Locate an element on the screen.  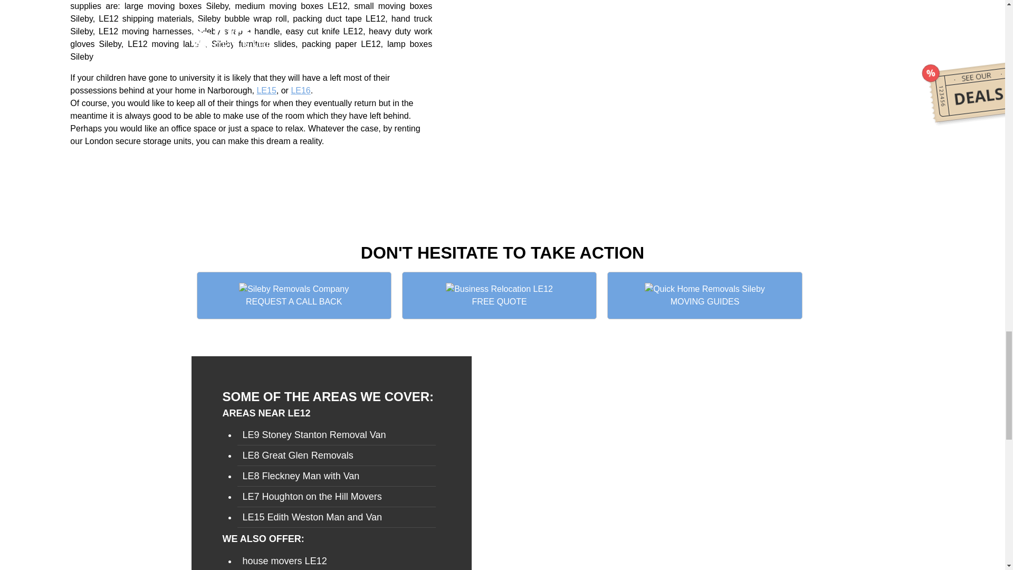
Moving giudes is located at coordinates (704, 296).